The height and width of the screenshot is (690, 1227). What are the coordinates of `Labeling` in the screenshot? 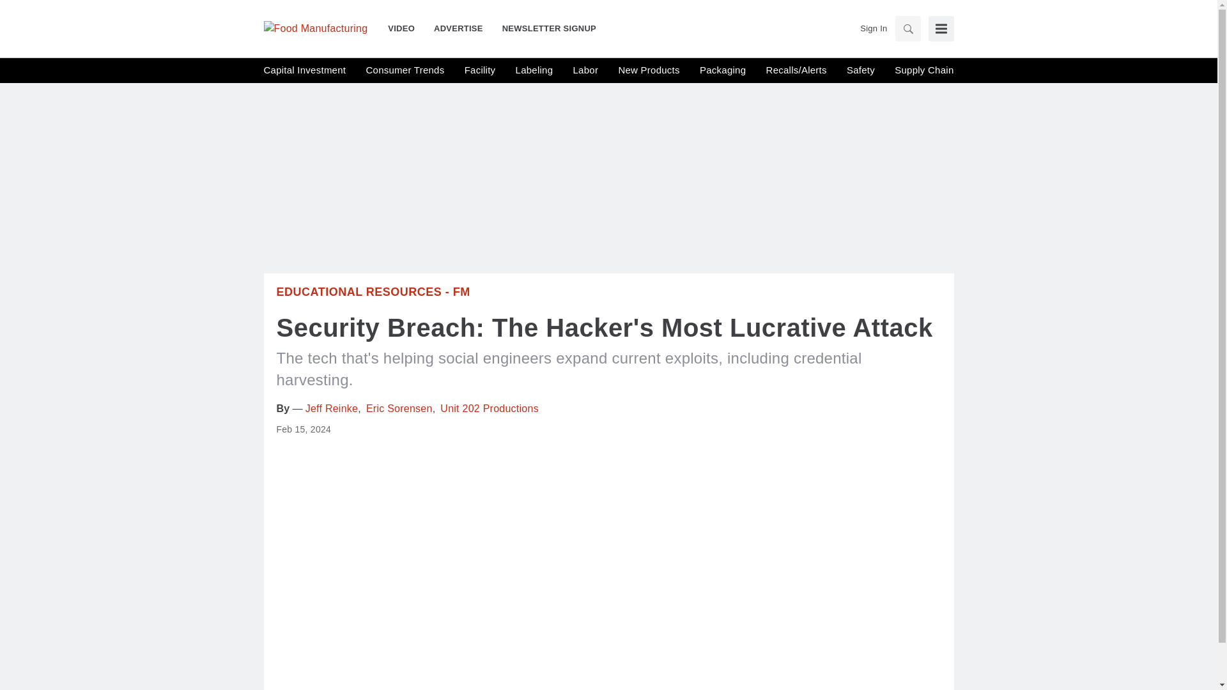 It's located at (534, 70).